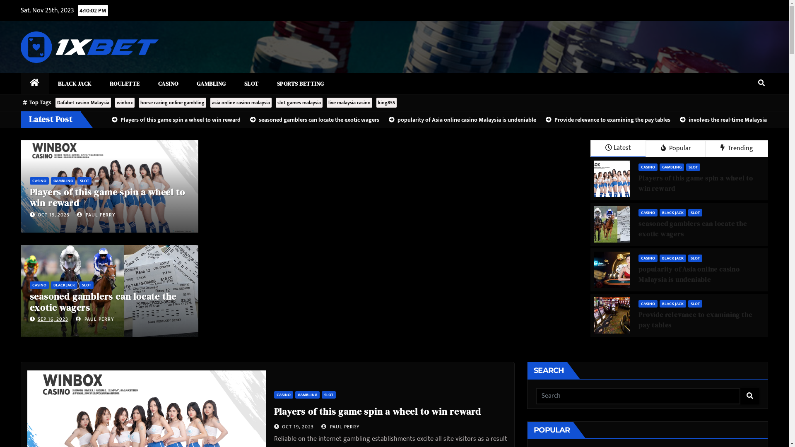  I want to click on GAMBLING, so click(307, 395).